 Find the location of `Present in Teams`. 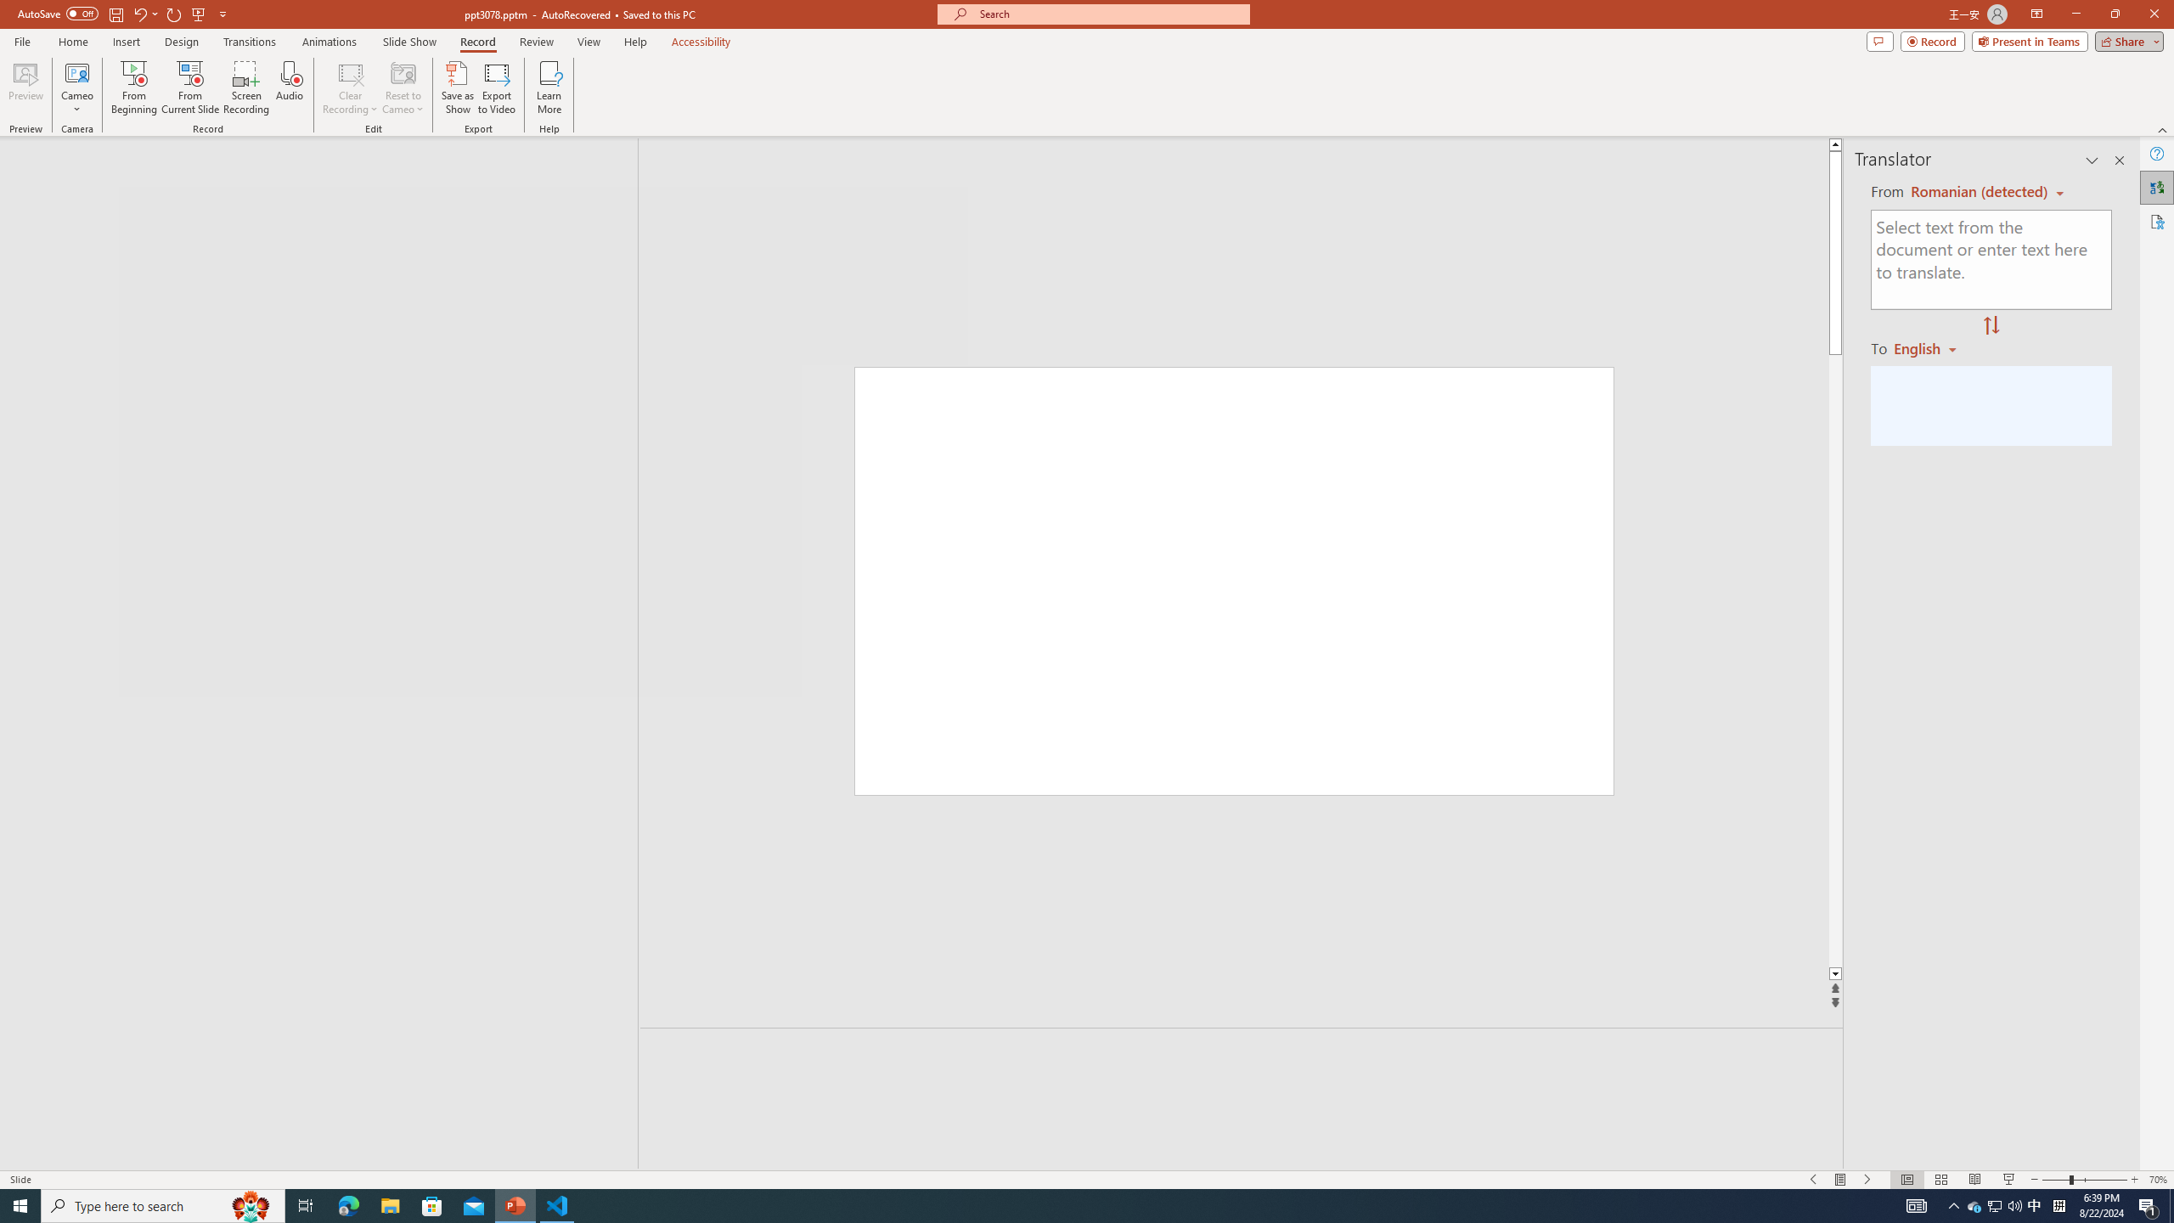

Present in Teams is located at coordinates (2030, 41).